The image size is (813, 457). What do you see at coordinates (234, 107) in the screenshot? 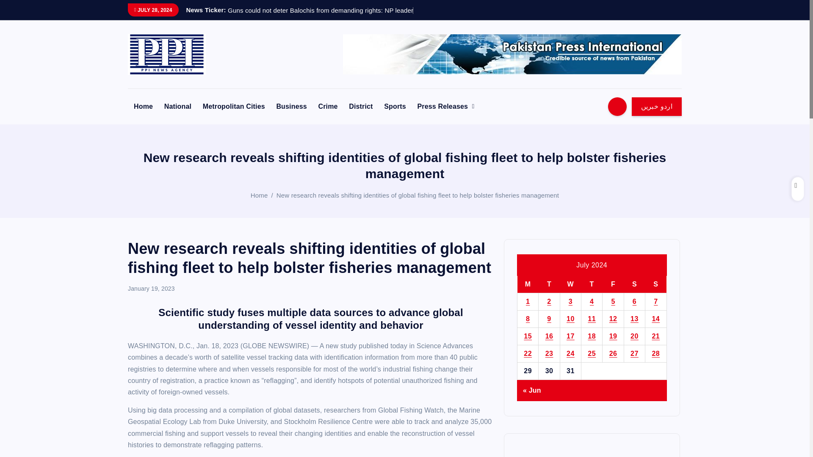
I see `Metropolitan Cities` at bounding box center [234, 107].